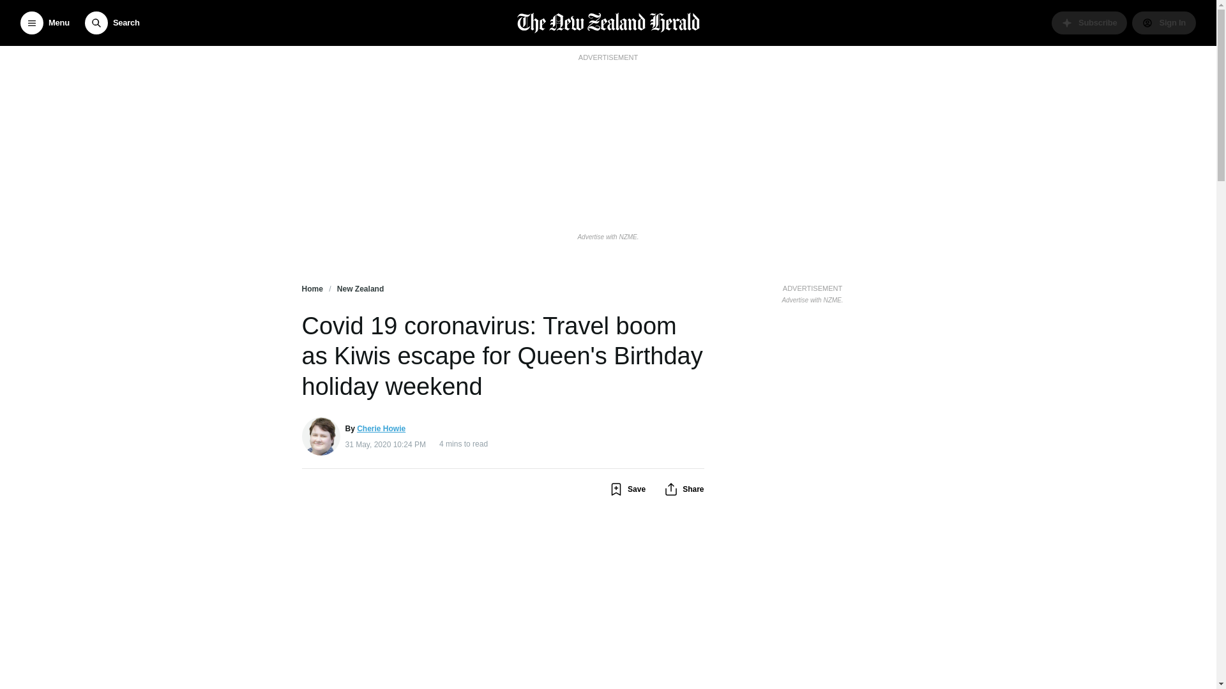 Image resolution: width=1226 pixels, height=689 pixels. Describe the element at coordinates (1163, 23) in the screenshot. I see `Sign In` at that location.